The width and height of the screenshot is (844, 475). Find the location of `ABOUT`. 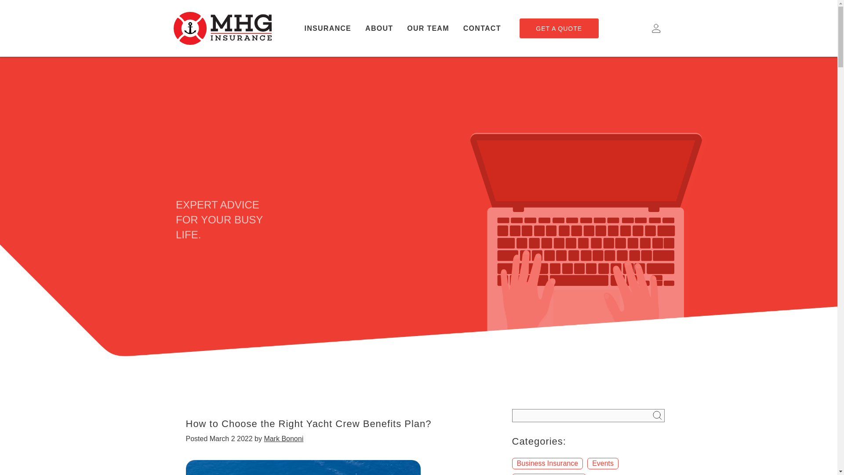

ABOUT is located at coordinates (379, 29).